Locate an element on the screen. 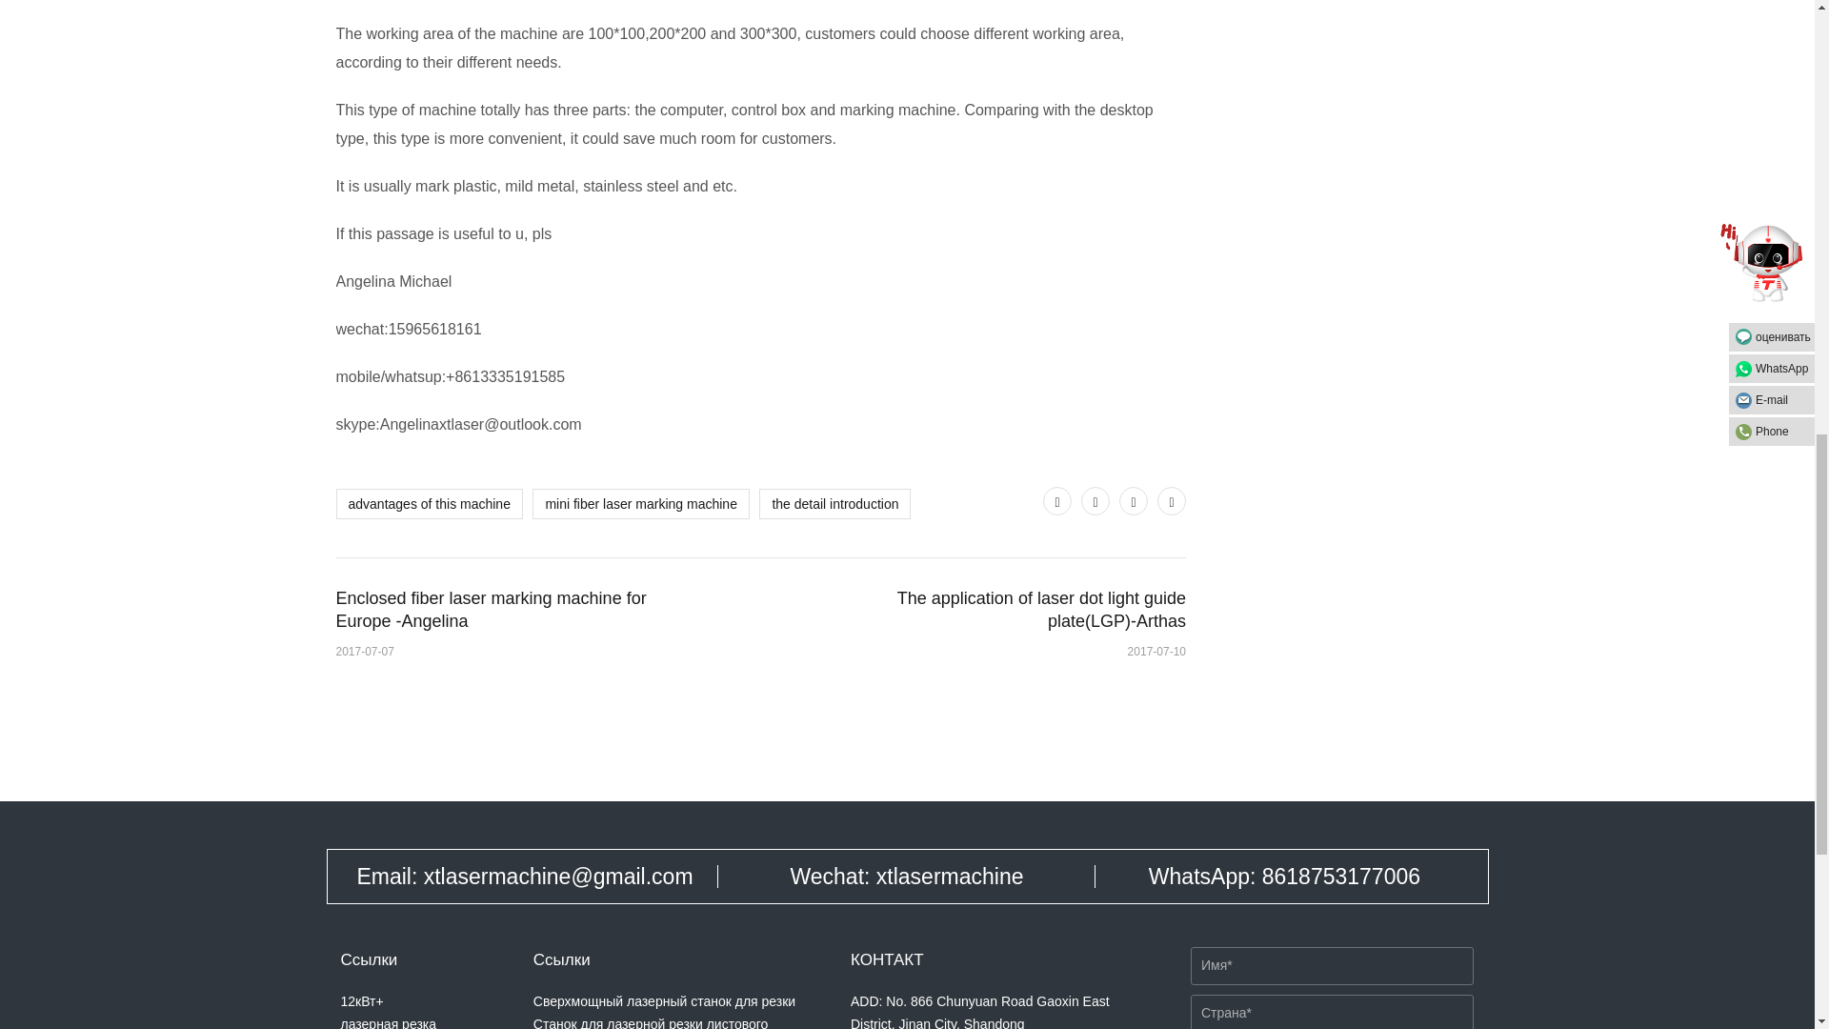 The image size is (1829, 1029). Pinterest is located at coordinates (1134, 501).